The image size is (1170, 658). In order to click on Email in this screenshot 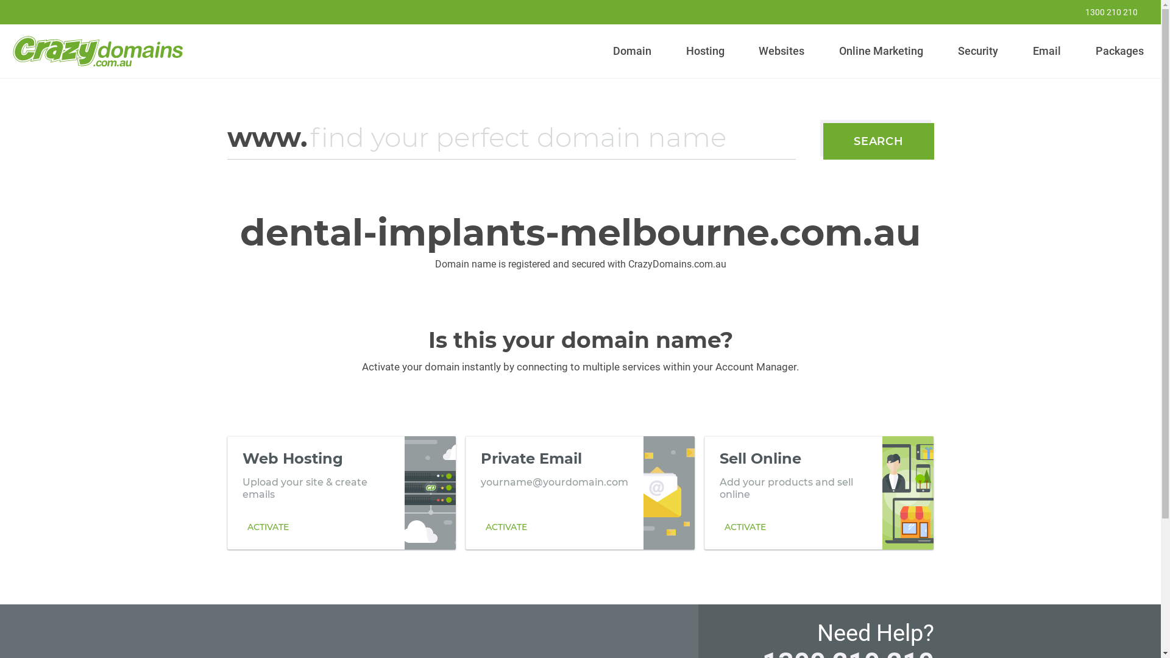, I will do `click(1047, 51)`.